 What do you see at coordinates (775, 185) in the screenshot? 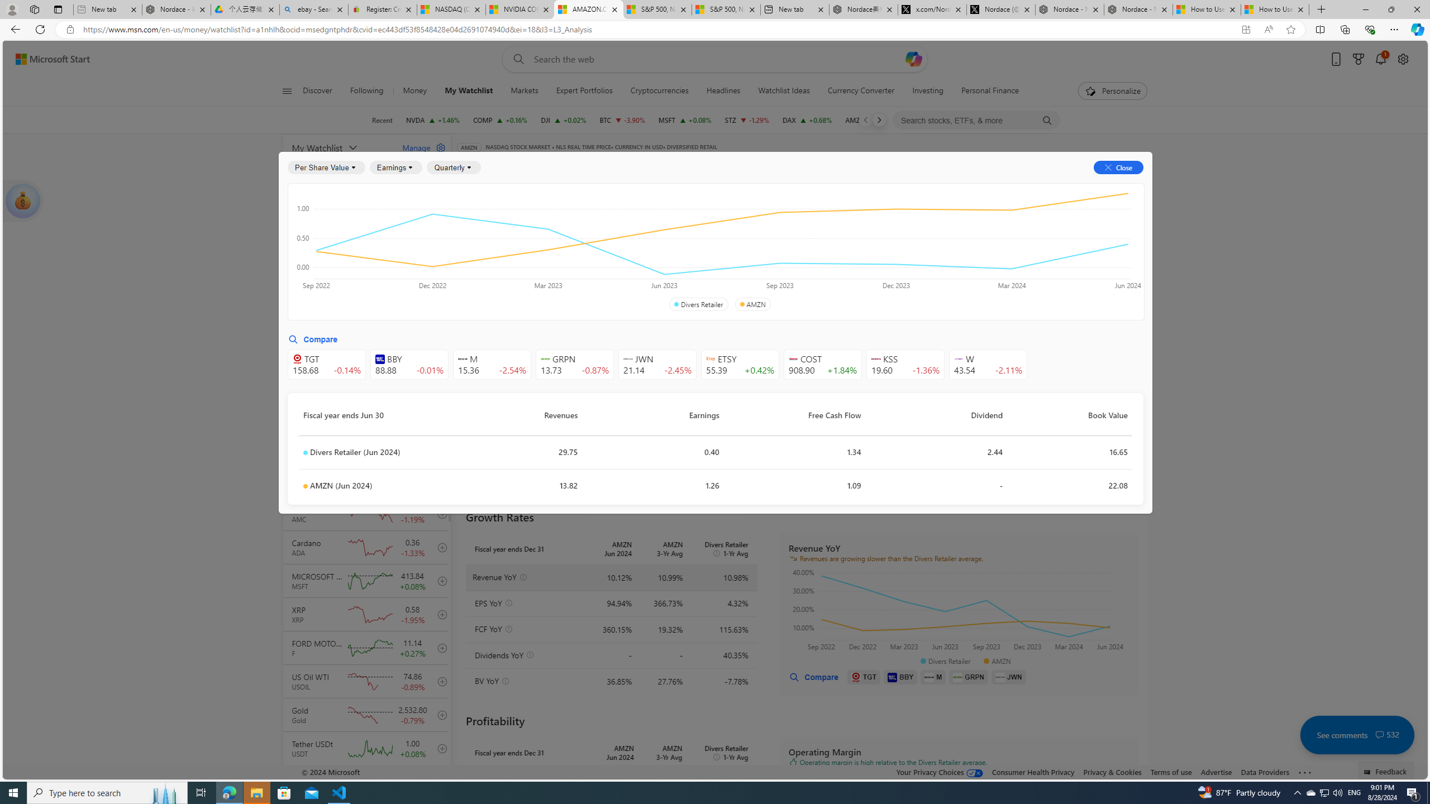
I see `Summary` at bounding box center [775, 185].